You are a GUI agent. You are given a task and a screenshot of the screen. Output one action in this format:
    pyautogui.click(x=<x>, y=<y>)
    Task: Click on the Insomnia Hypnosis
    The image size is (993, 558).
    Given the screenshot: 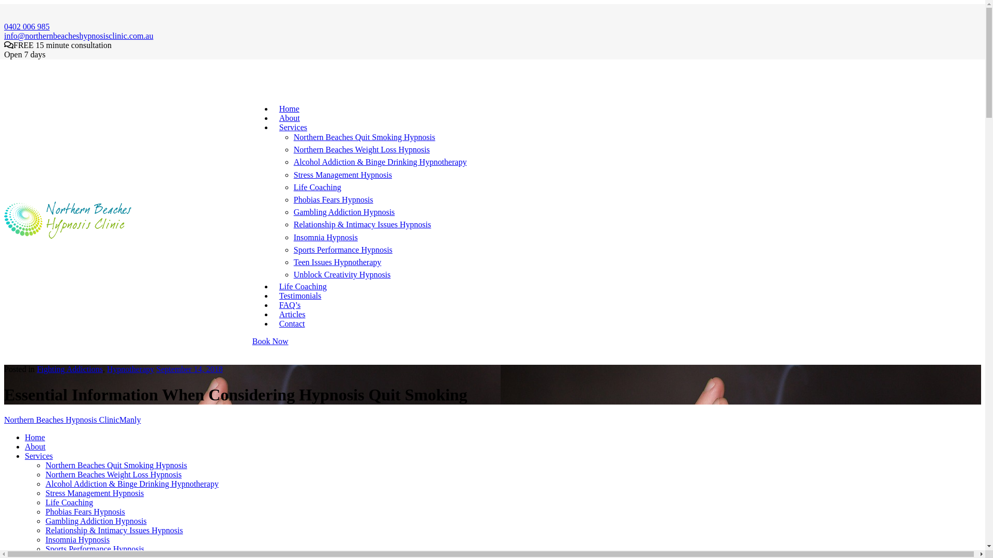 What is the action you would take?
    pyautogui.click(x=78, y=539)
    